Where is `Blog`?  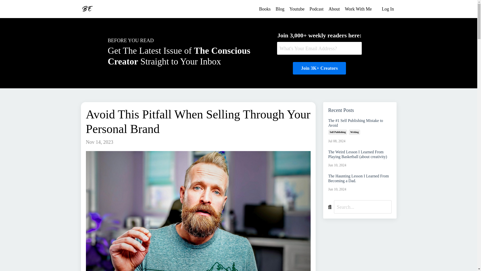 Blog is located at coordinates (280, 9).